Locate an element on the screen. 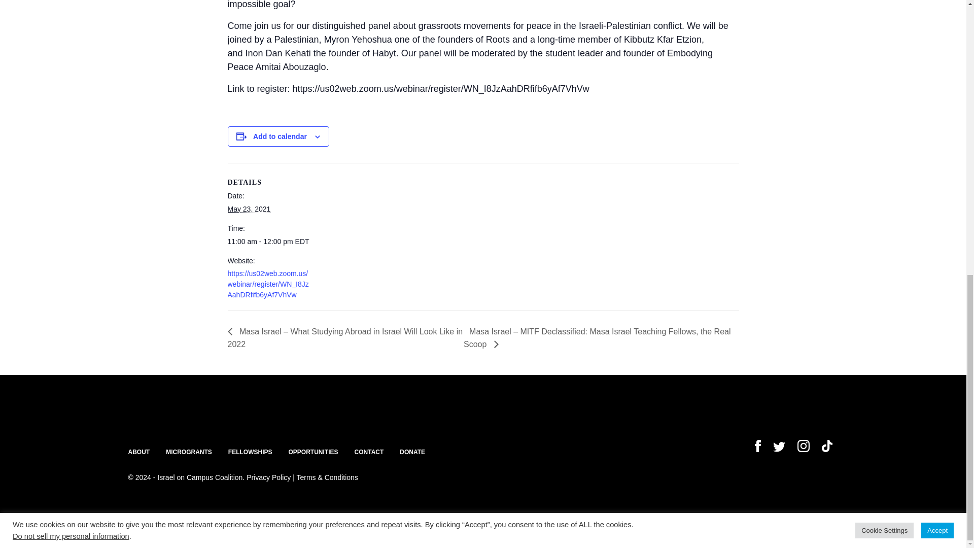  CONTACT is located at coordinates (369, 452).